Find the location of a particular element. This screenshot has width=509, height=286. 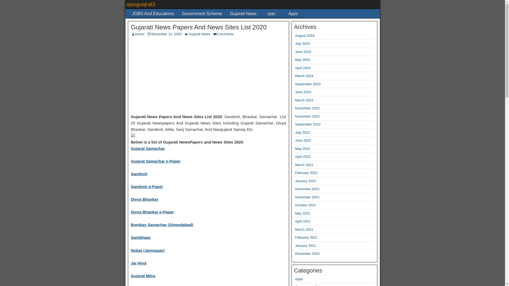

Sambhaav is located at coordinates (141, 237).